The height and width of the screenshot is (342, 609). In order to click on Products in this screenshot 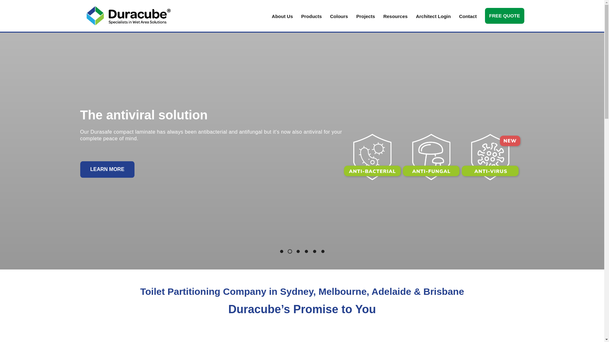, I will do `click(311, 16)`.